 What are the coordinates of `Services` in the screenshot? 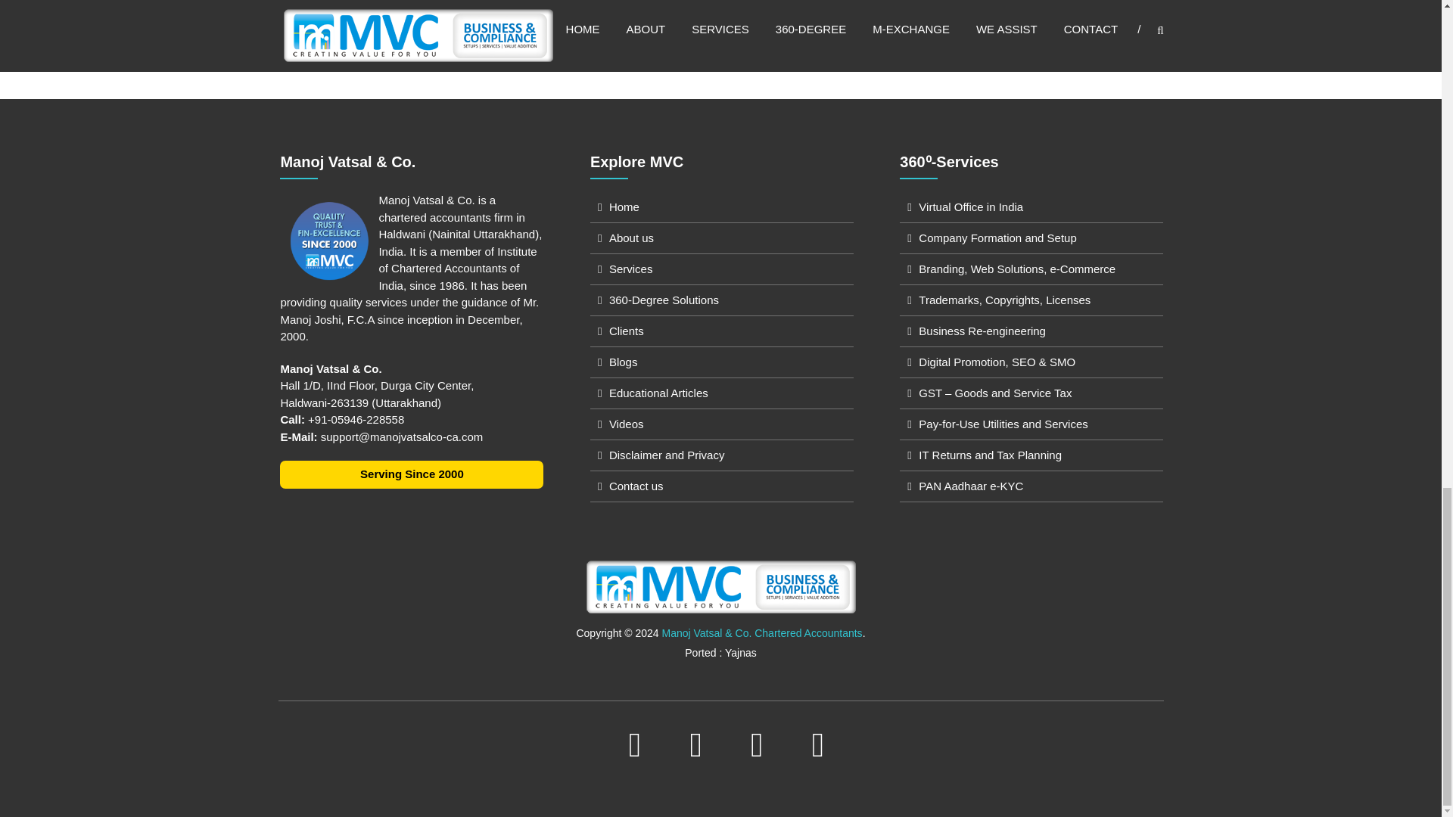 It's located at (630, 268).